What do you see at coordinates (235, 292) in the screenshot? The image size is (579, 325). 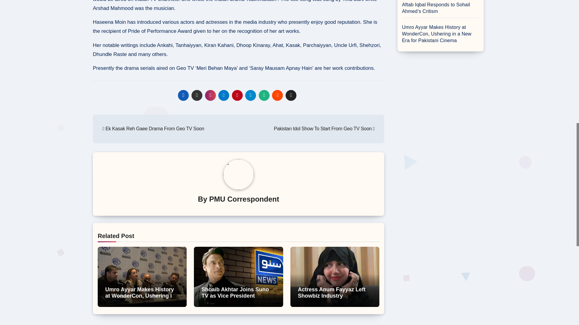 I see `Shoaib Akhtar Joins Suno TV as Vice President` at bounding box center [235, 292].